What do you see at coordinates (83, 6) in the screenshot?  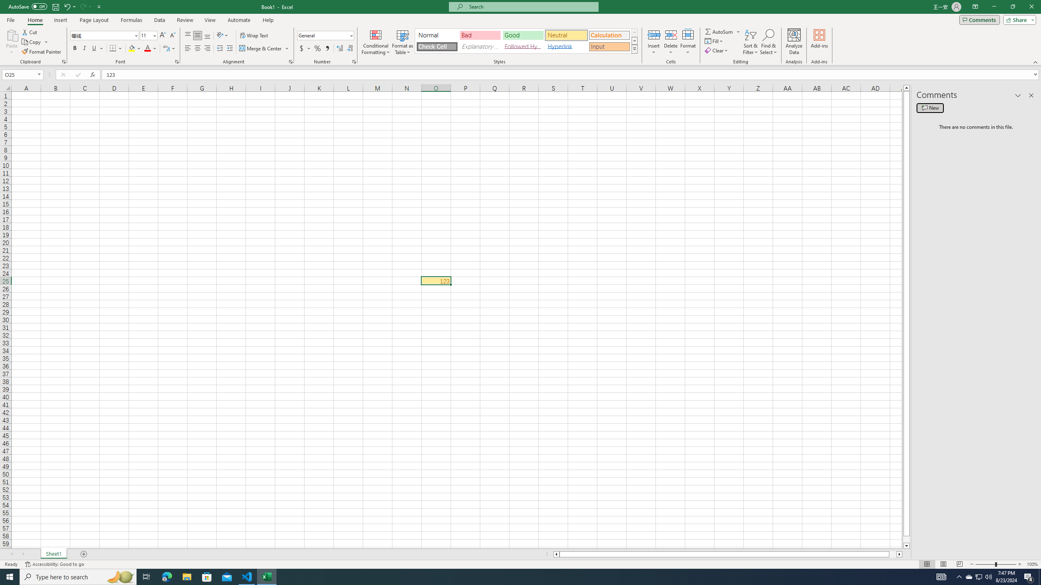 I see `Redo` at bounding box center [83, 6].